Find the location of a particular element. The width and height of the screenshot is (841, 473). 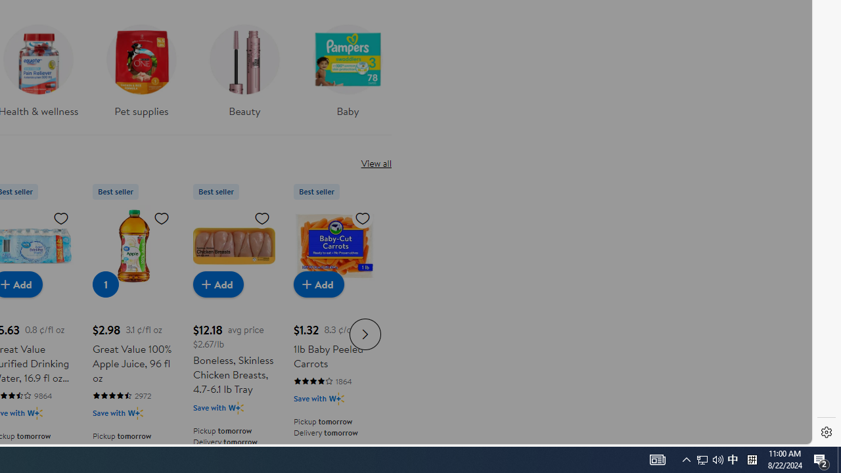

Baby is located at coordinates (348, 67).